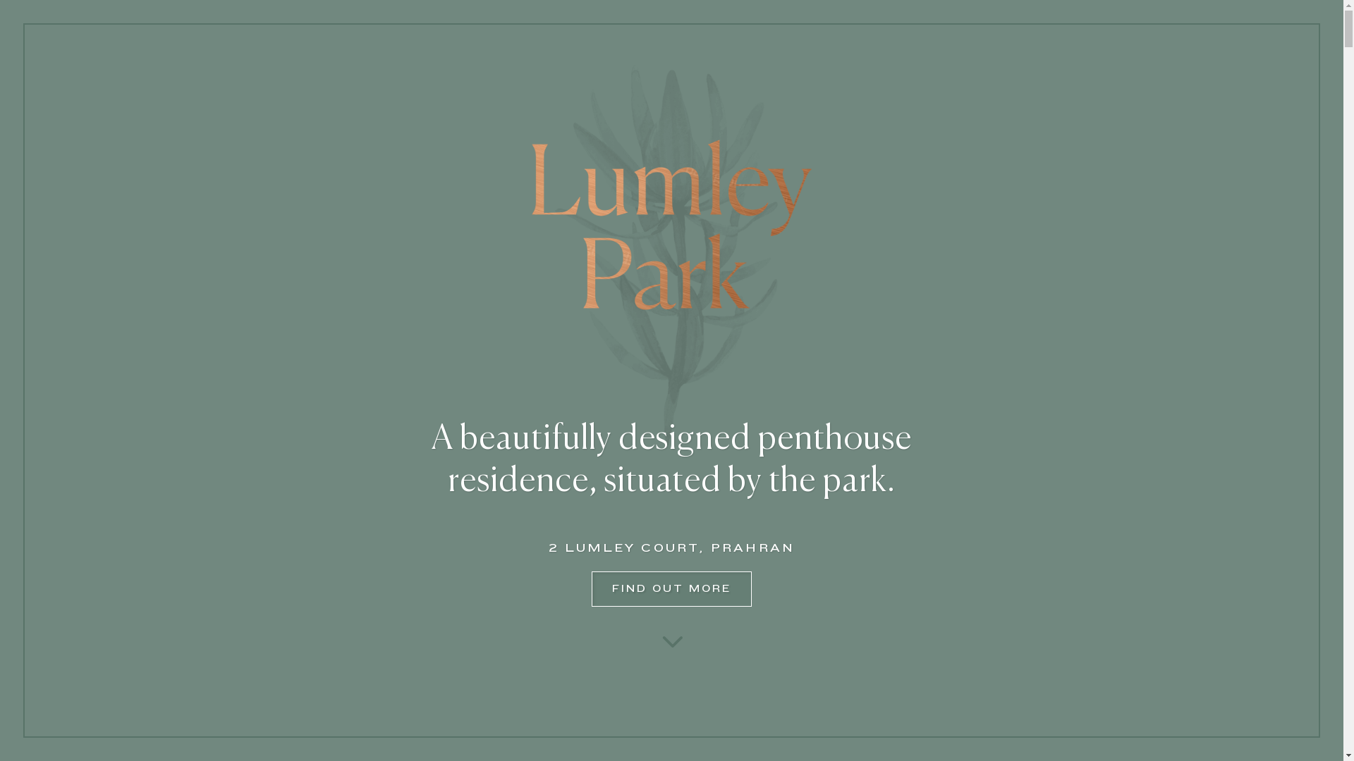 Image resolution: width=1354 pixels, height=761 pixels. What do you see at coordinates (671, 640) in the screenshot?
I see `3` at bounding box center [671, 640].